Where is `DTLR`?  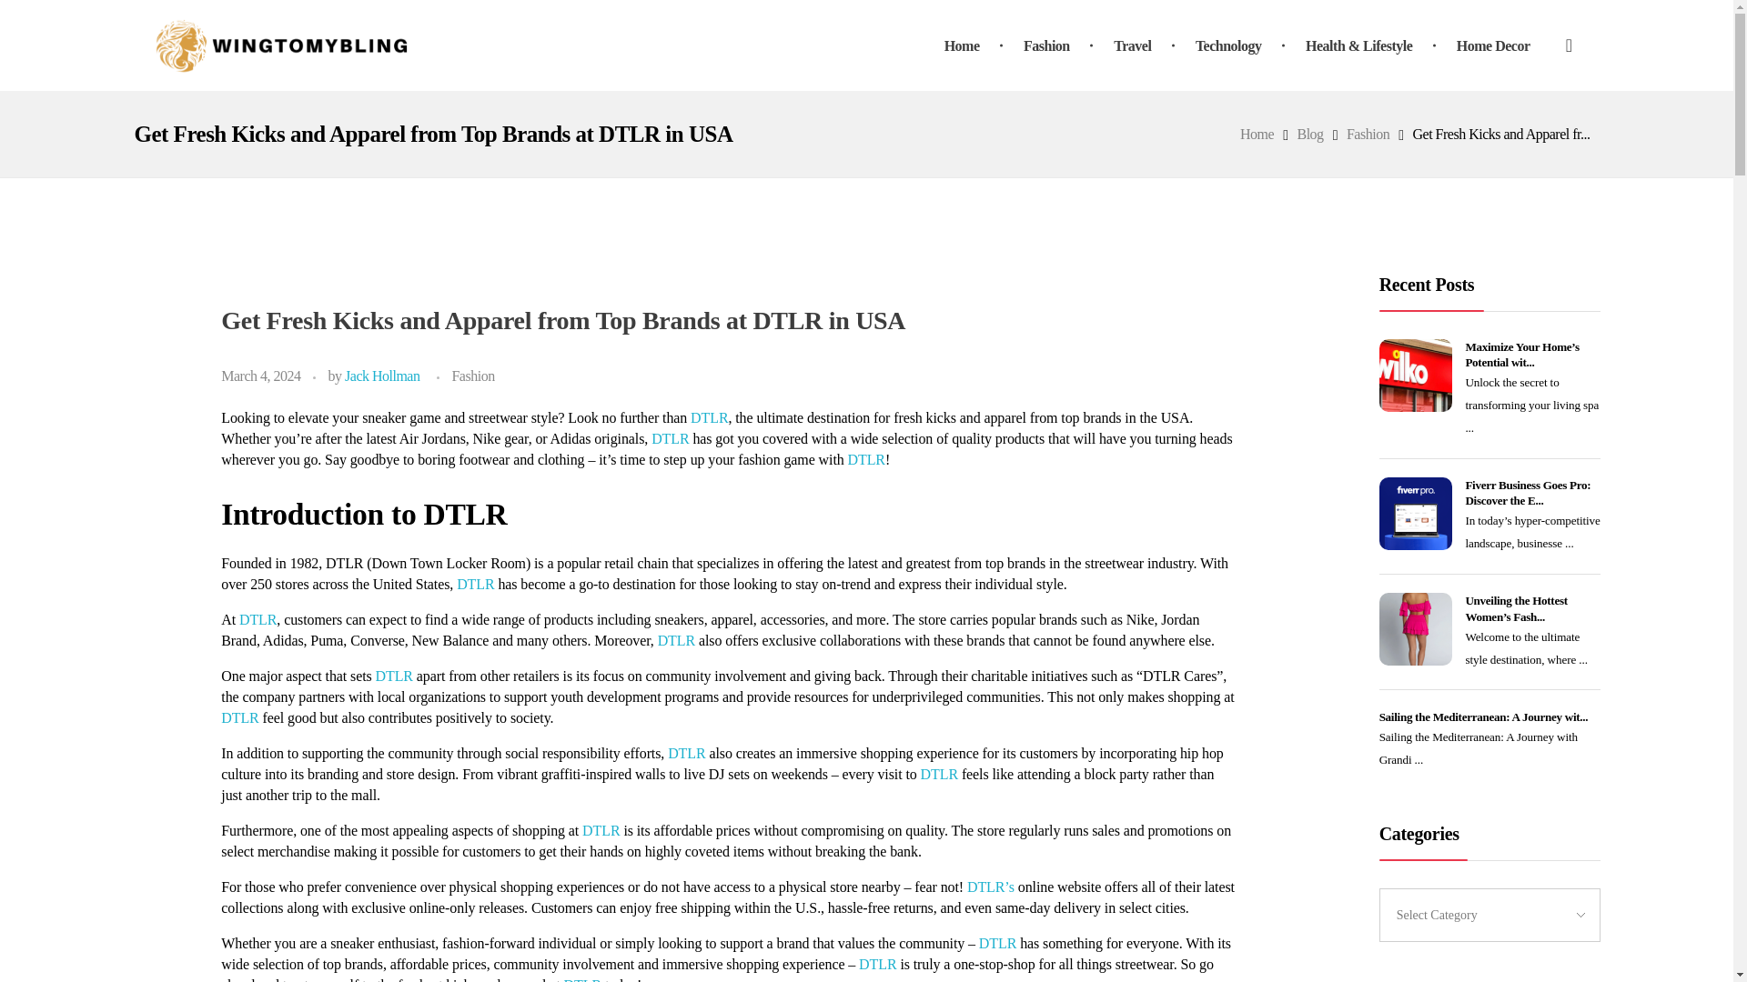 DTLR is located at coordinates (941, 774).